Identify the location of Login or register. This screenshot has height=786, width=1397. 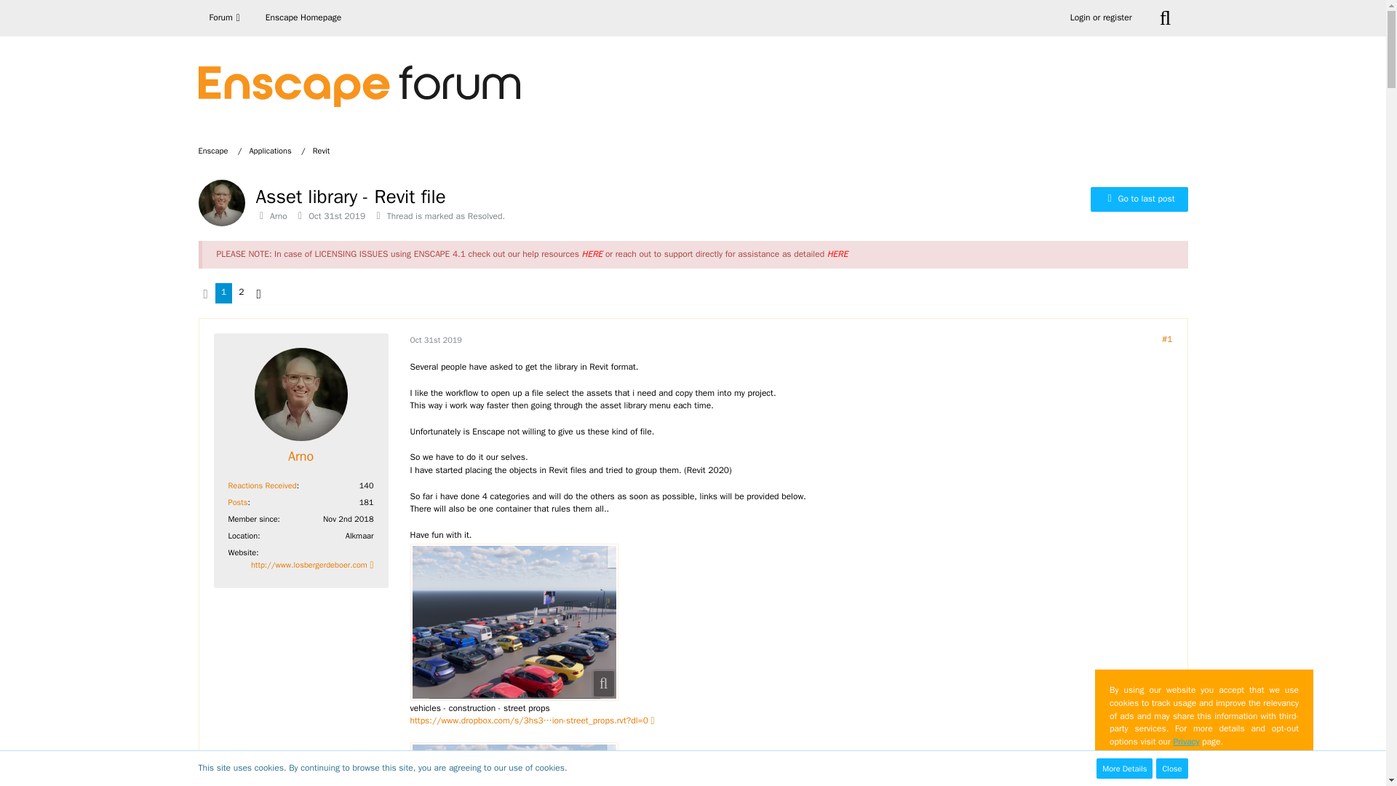
(1100, 17).